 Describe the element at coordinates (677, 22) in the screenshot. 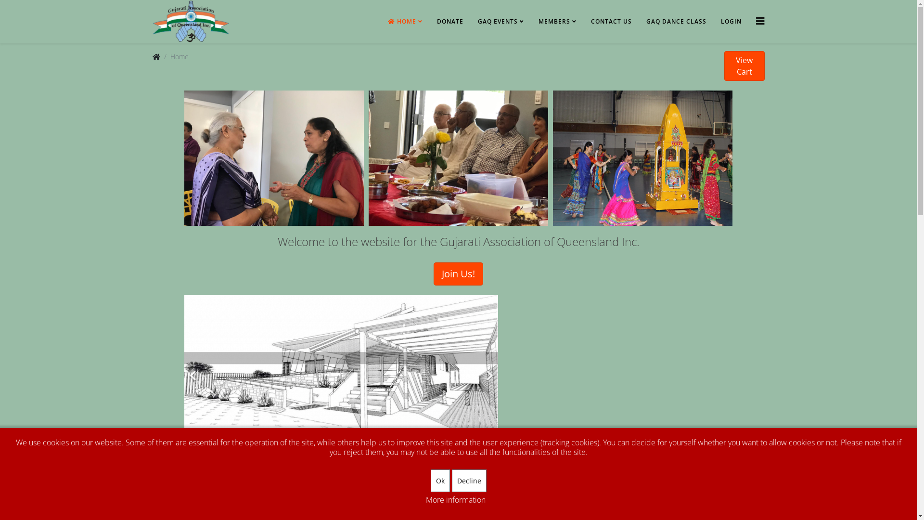

I see `GAQ DANCE CLASS` at that location.